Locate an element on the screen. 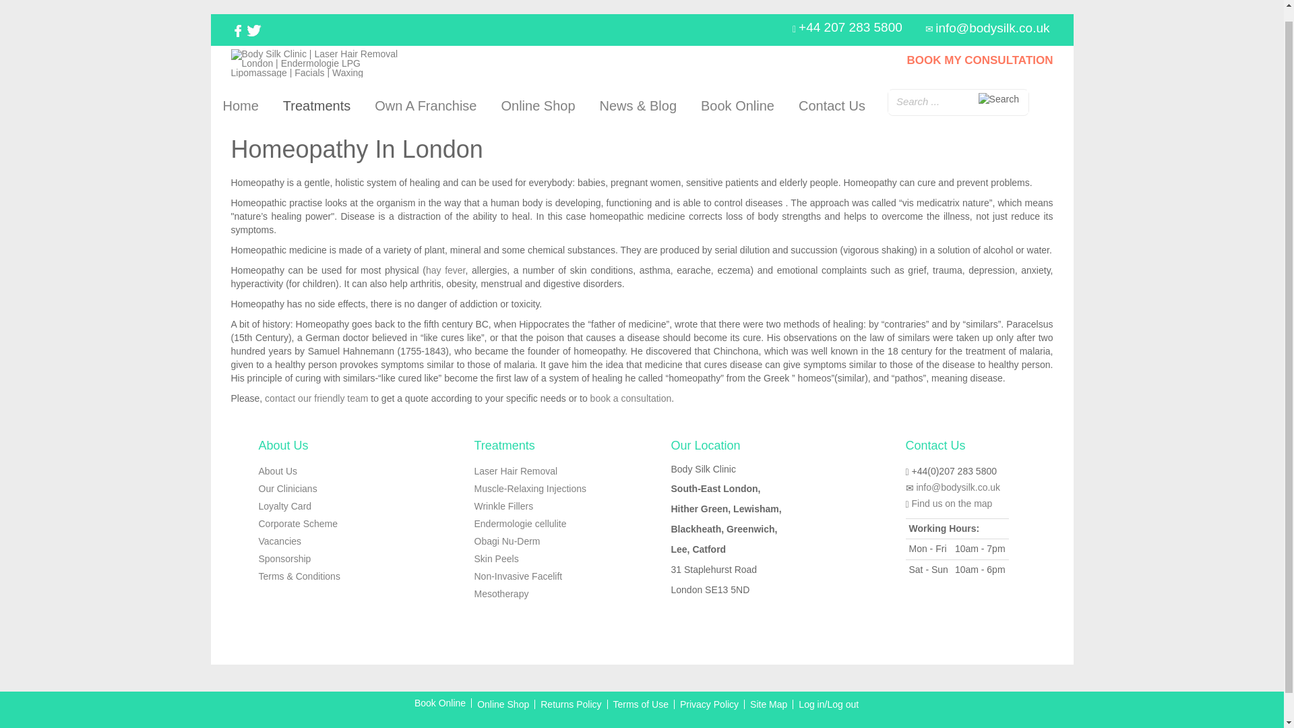 The width and height of the screenshot is (1294, 728). Contact Body Silk Clinic is located at coordinates (316, 398).